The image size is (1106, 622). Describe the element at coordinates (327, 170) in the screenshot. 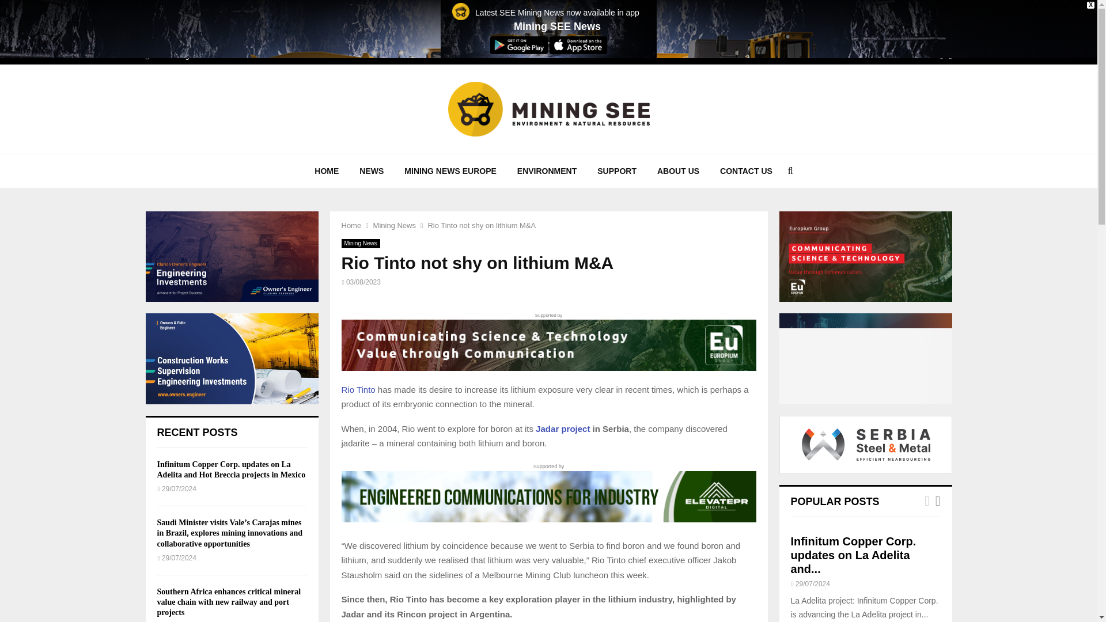

I see `HOME` at that location.